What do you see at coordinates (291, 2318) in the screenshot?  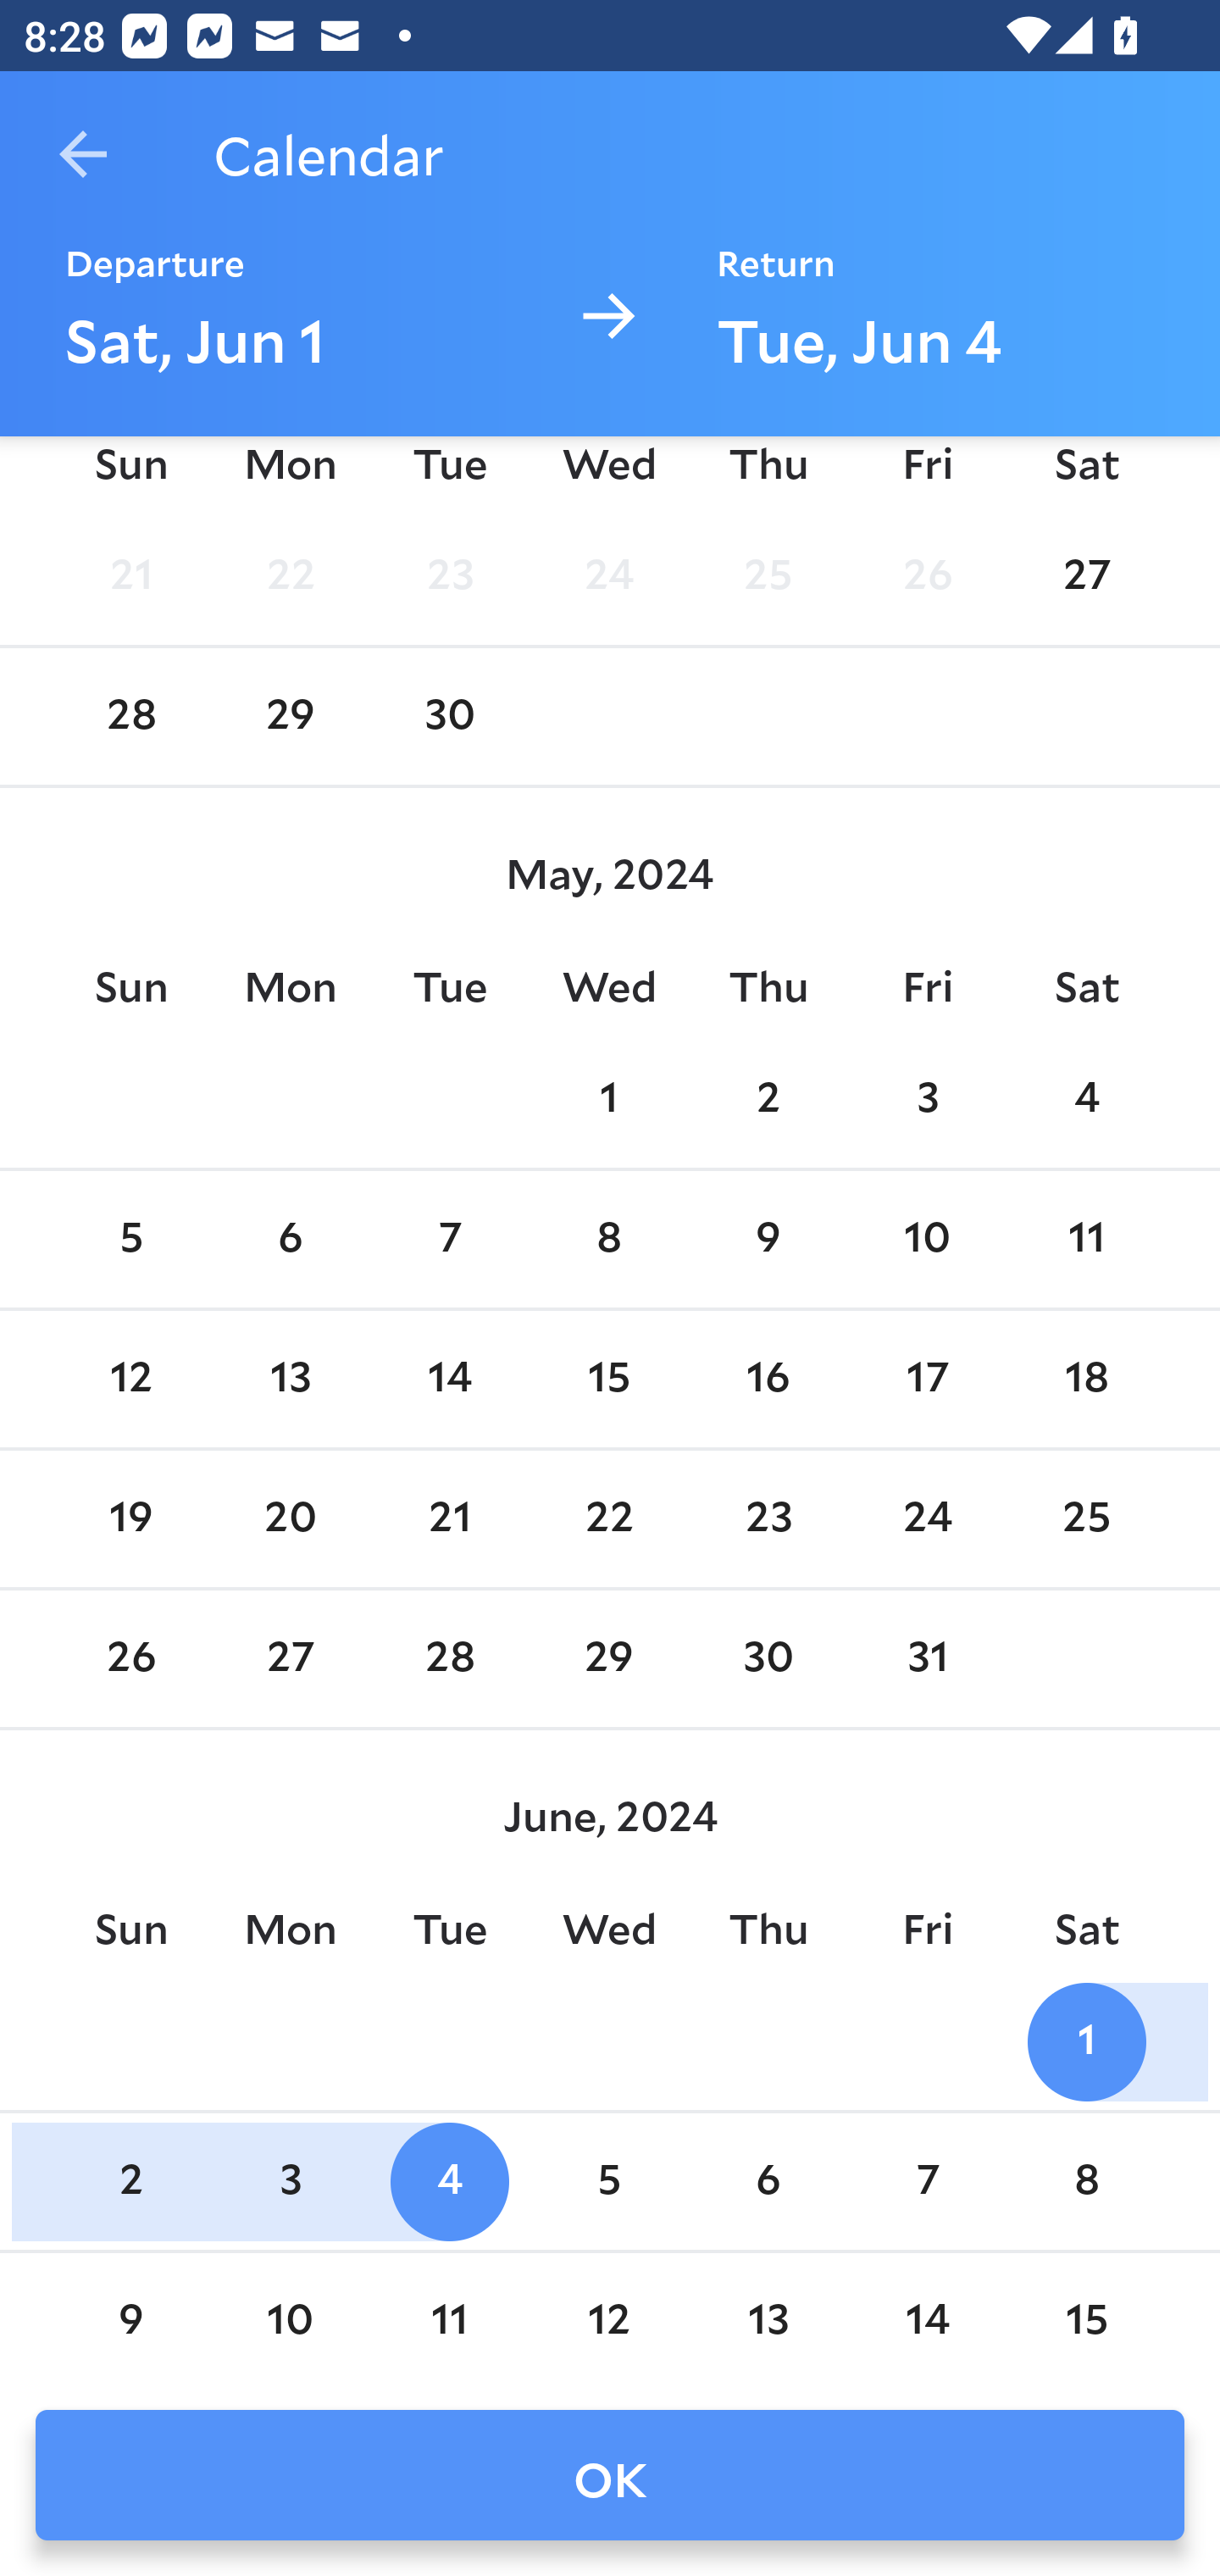 I see `10` at bounding box center [291, 2318].